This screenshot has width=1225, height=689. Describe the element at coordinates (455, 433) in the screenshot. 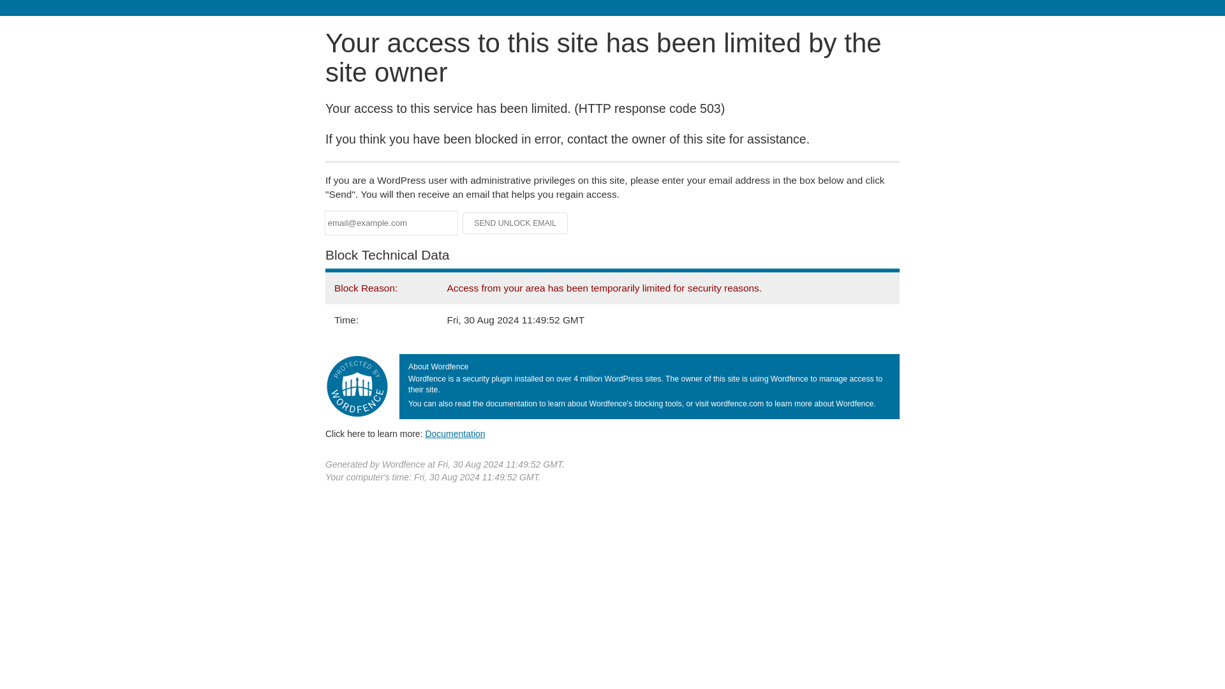

I see `Documentation` at that location.